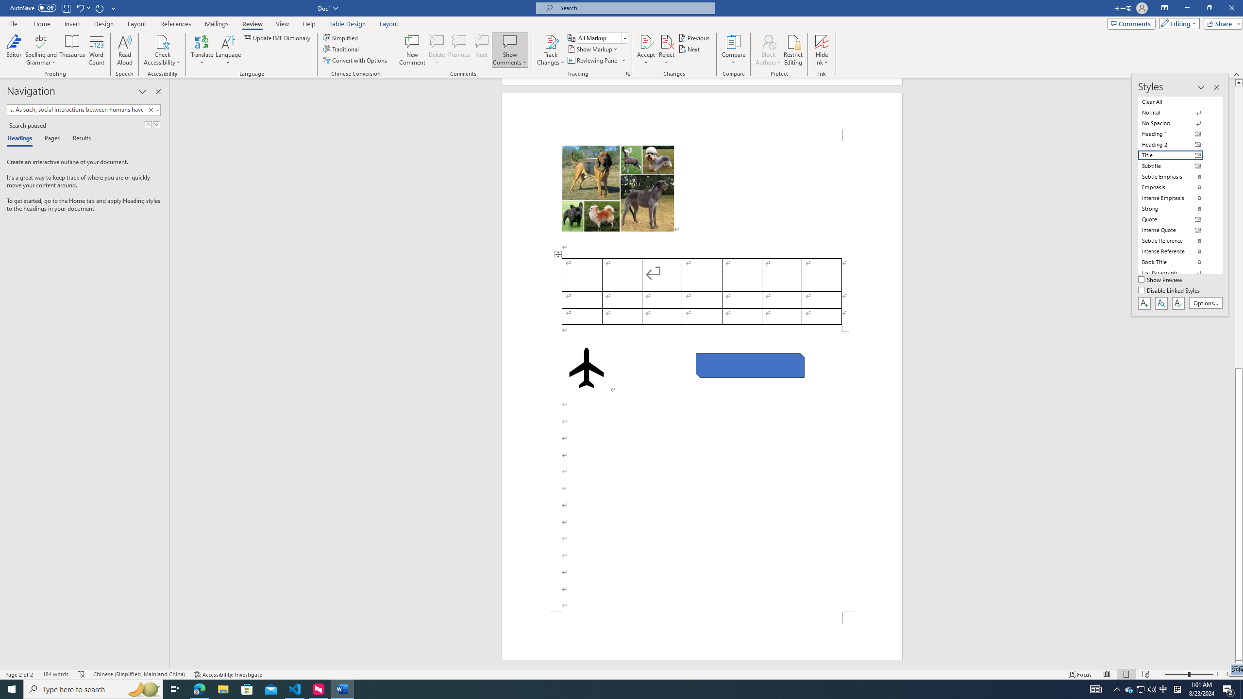 The width and height of the screenshot is (1243, 699). Describe the element at coordinates (309, 24) in the screenshot. I see `Help` at that location.